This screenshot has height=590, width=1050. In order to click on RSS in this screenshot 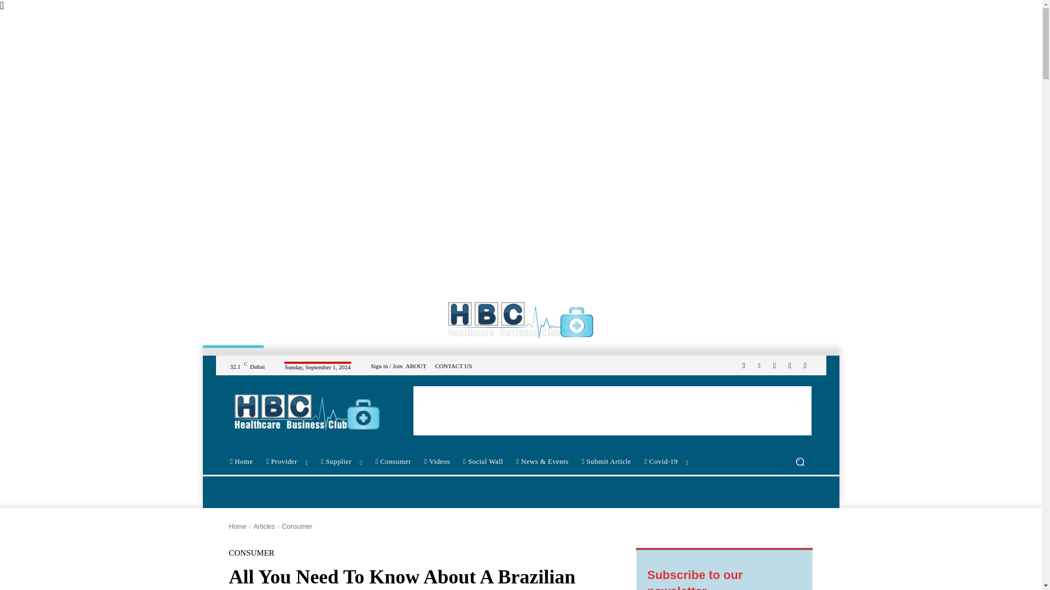, I will do `click(774, 365)`.